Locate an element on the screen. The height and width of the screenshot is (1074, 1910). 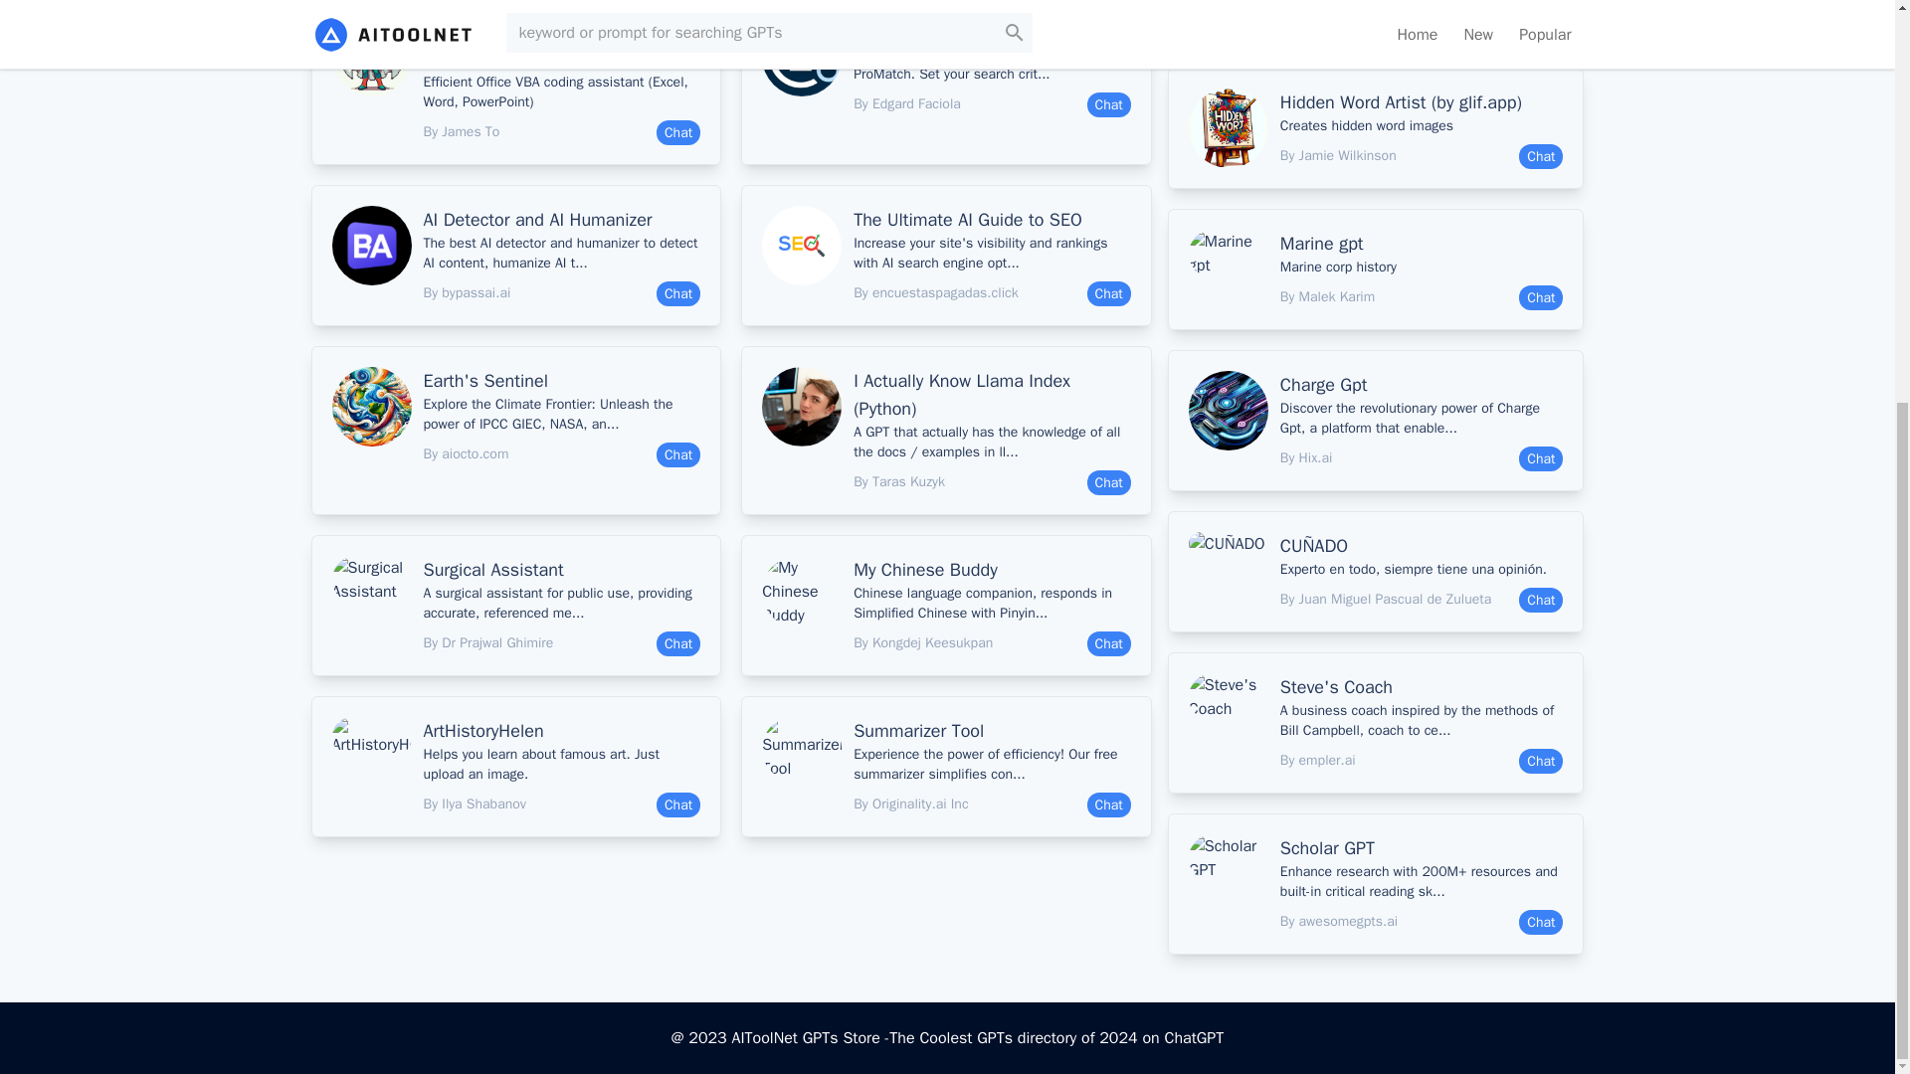
Chat is located at coordinates (678, 292).